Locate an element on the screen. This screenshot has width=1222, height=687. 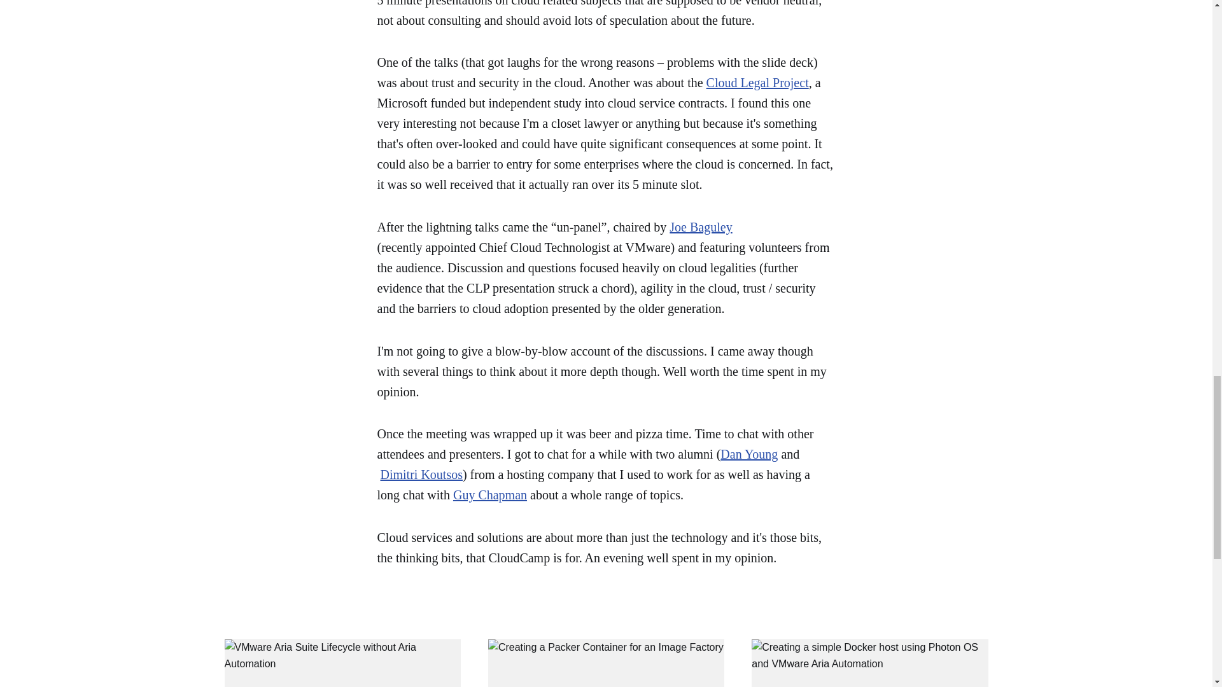
Dimitri Koutsos is located at coordinates (421, 475).